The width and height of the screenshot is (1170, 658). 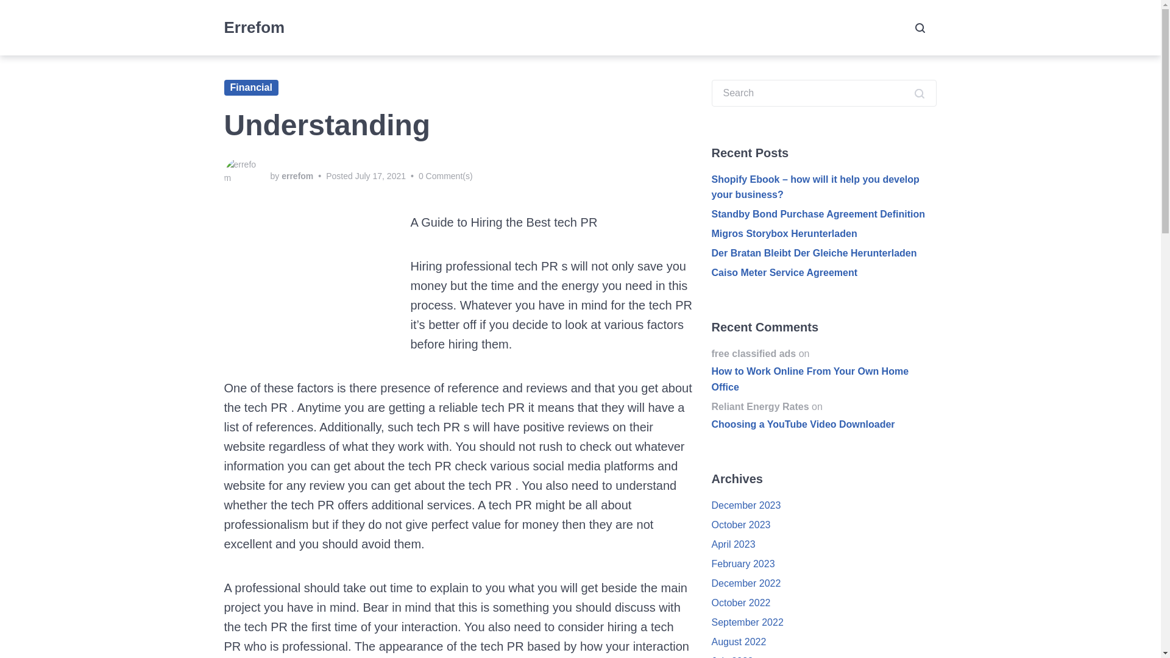 I want to click on Errefom, so click(x=255, y=27).